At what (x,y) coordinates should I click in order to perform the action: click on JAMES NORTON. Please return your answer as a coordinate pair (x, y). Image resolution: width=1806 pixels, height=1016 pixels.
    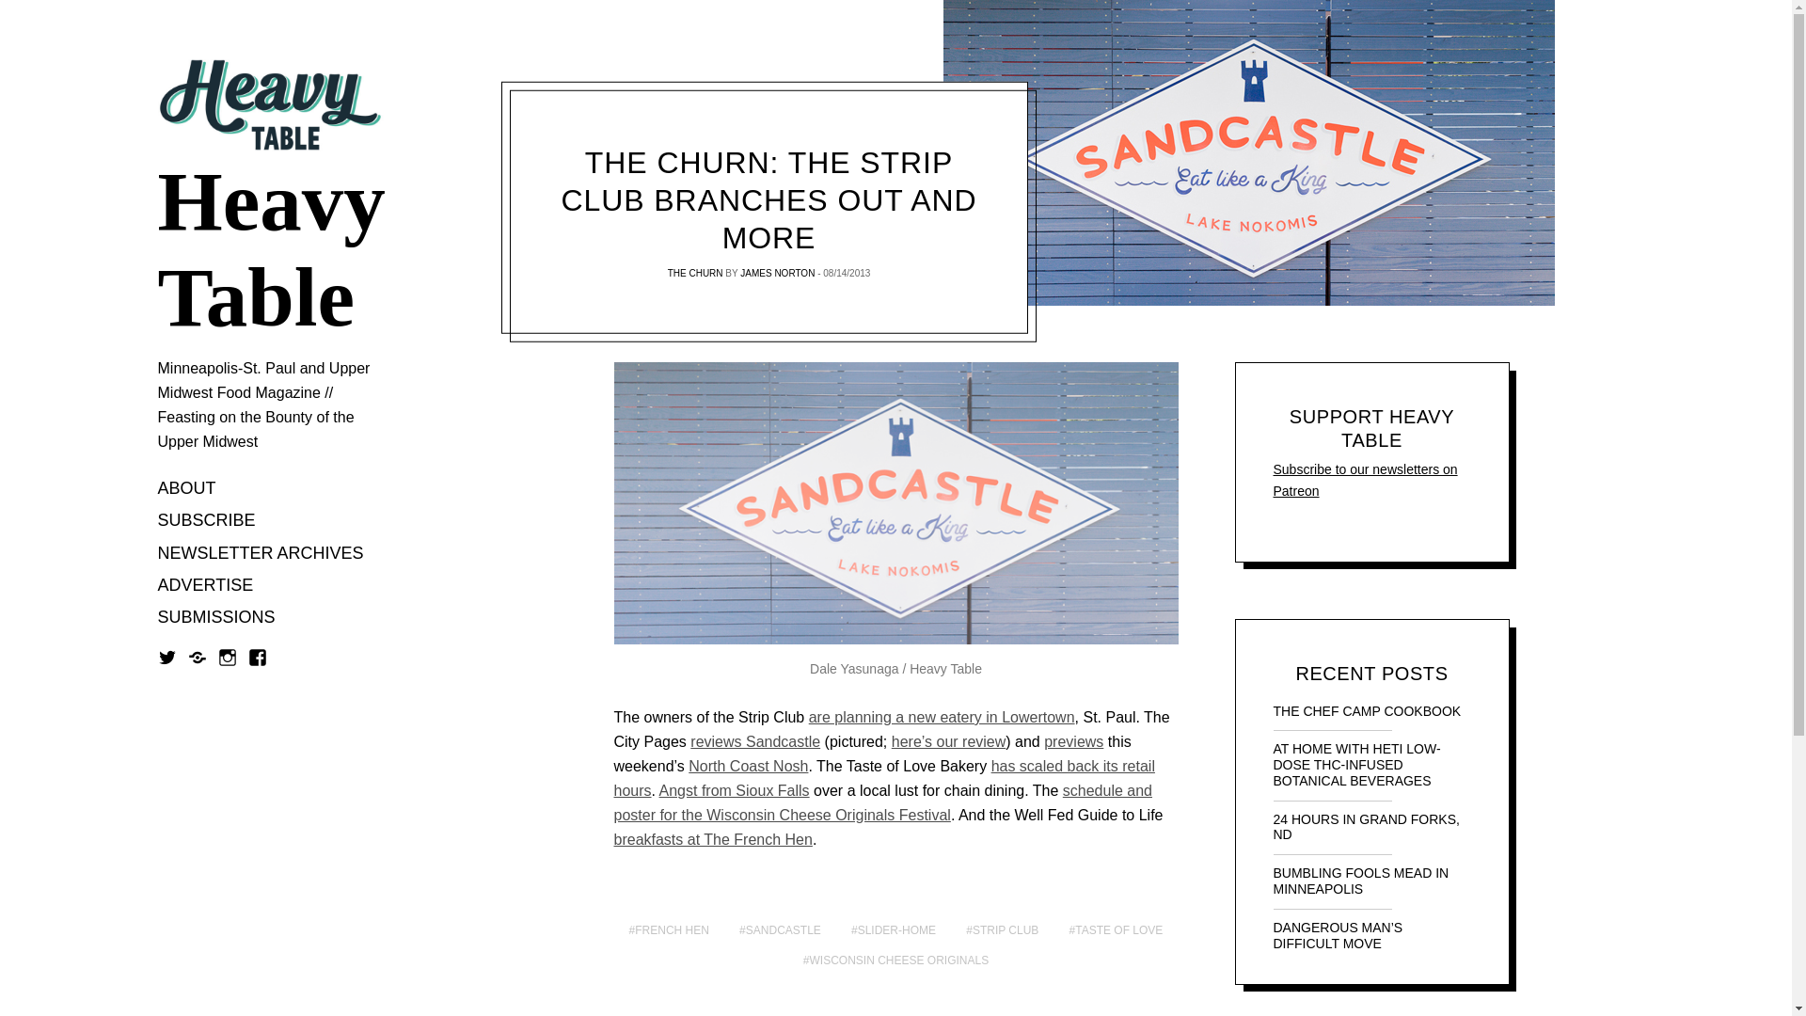
    Looking at the image, I should click on (777, 273).